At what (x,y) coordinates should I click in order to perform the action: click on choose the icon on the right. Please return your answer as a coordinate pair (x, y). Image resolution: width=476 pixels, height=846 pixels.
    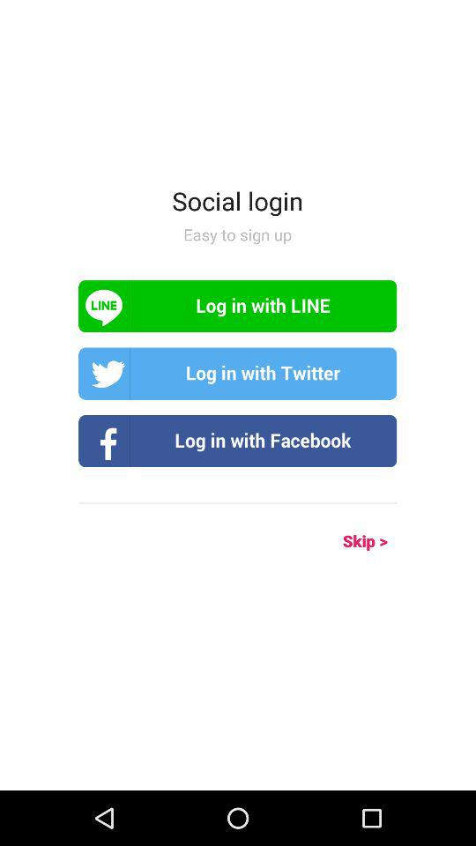
    Looking at the image, I should click on (346, 541).